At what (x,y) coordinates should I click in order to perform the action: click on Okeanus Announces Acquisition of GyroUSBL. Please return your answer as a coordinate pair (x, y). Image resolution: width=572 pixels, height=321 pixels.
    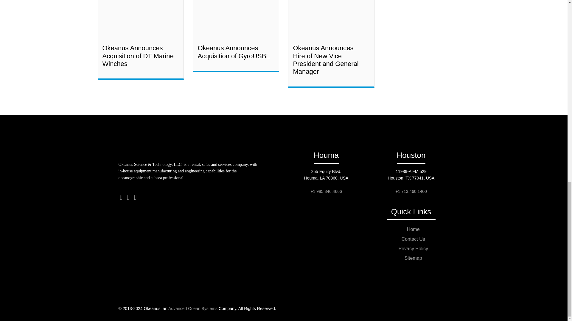
    Looking at the image, I should click on (233, 52).